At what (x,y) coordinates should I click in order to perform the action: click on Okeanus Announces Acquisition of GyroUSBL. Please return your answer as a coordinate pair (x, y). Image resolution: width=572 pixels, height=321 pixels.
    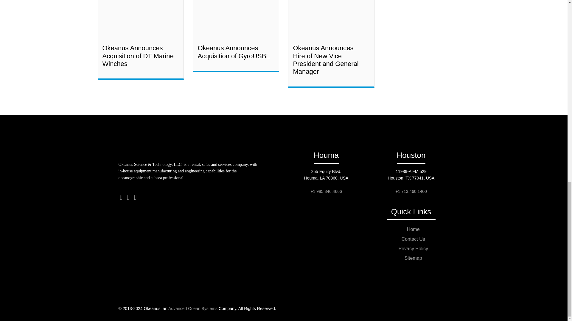
    Looking at the image, I should click on (233, 52).